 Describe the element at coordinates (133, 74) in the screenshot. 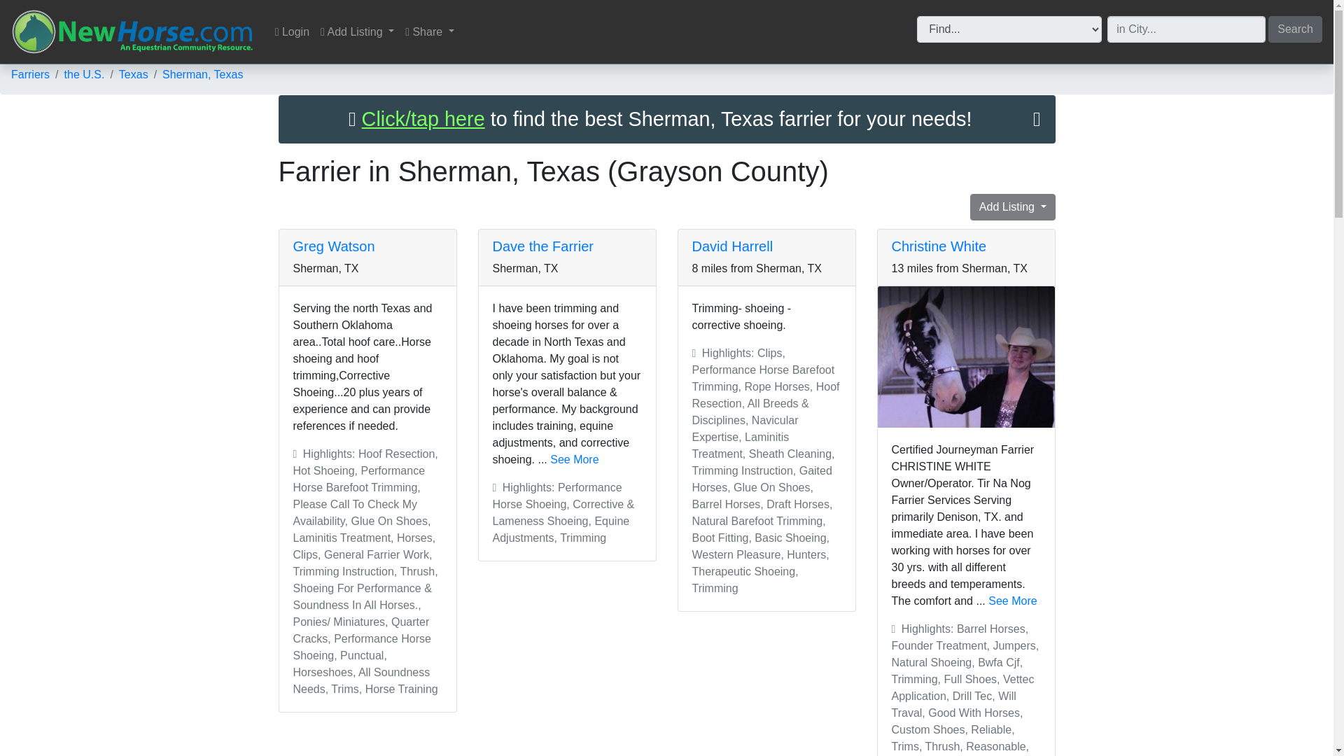

I see `Texas` at that location.